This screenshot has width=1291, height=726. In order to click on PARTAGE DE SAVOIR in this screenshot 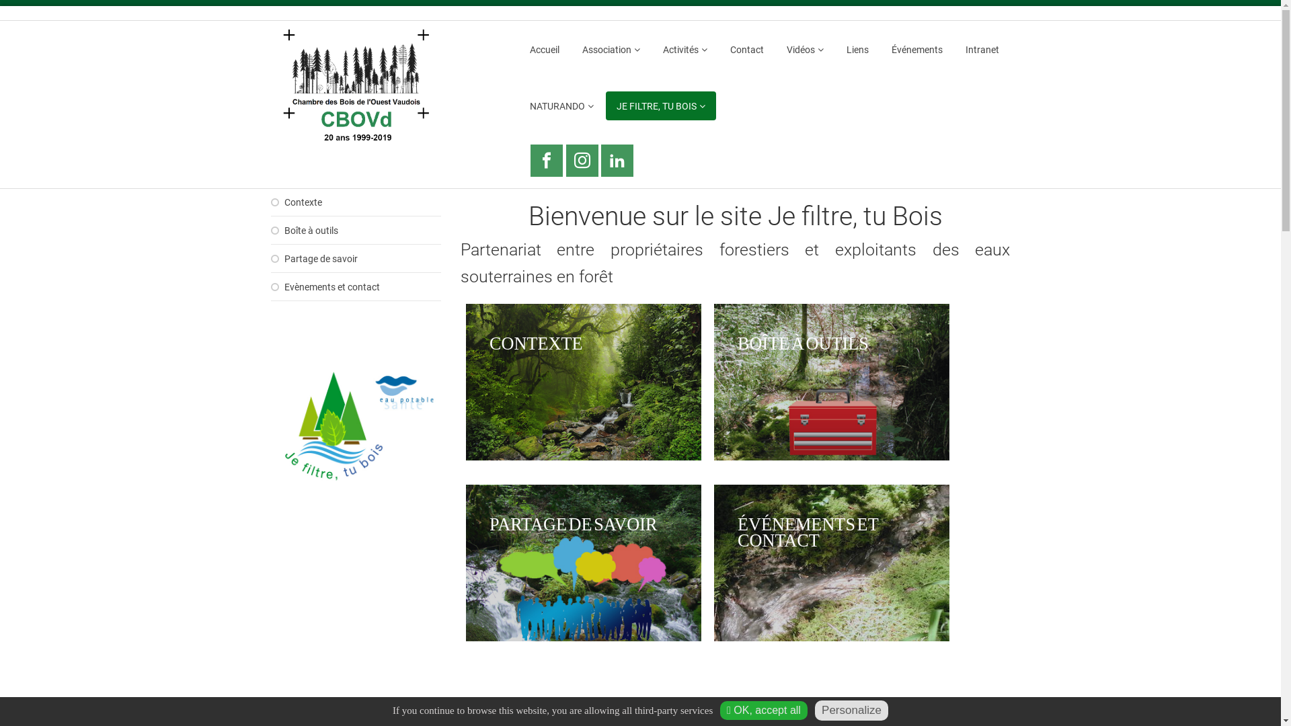, I will do `click(584, 644)`.